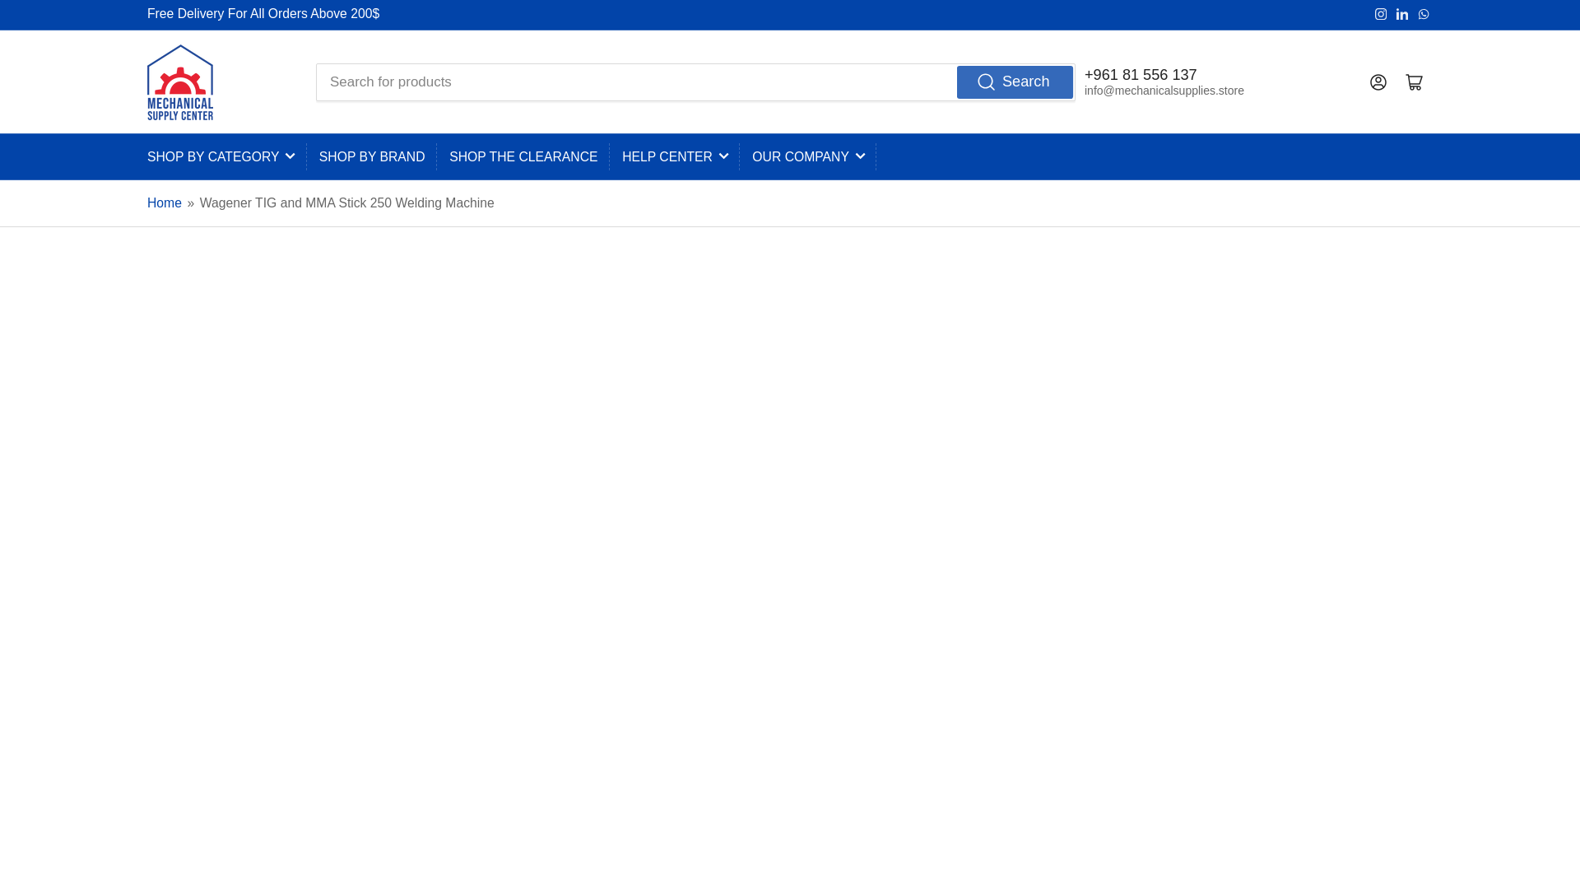  I want to click on Search, so click(1015, 82).